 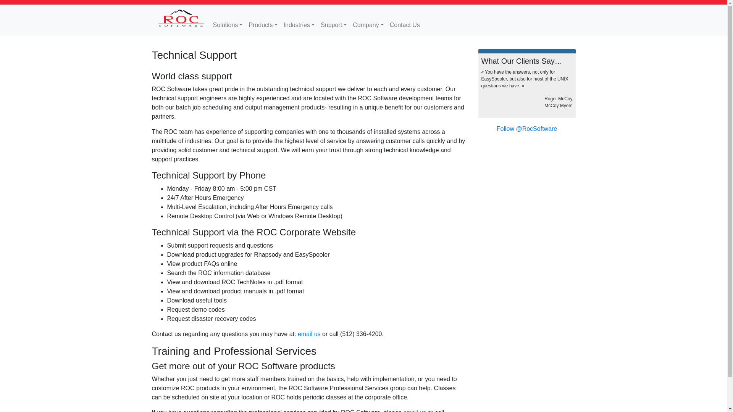 What do you see at coordinates (405, 25) in the screenshot?
I see `Contact Us` at bounding box center [405, 25].